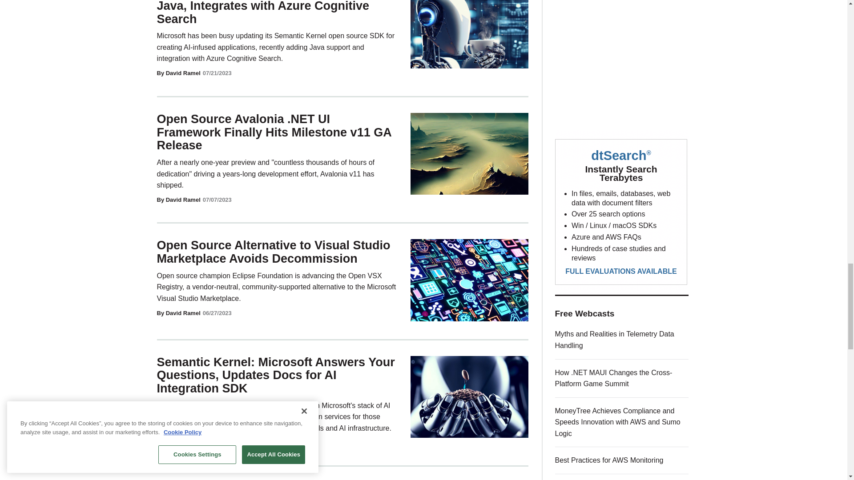 The width and height of the screenshot is (854, 480). What do you see at coordinates (622, 54) in the screenshot?
I see `3rd party ad content` at bounding box center [622, 54].